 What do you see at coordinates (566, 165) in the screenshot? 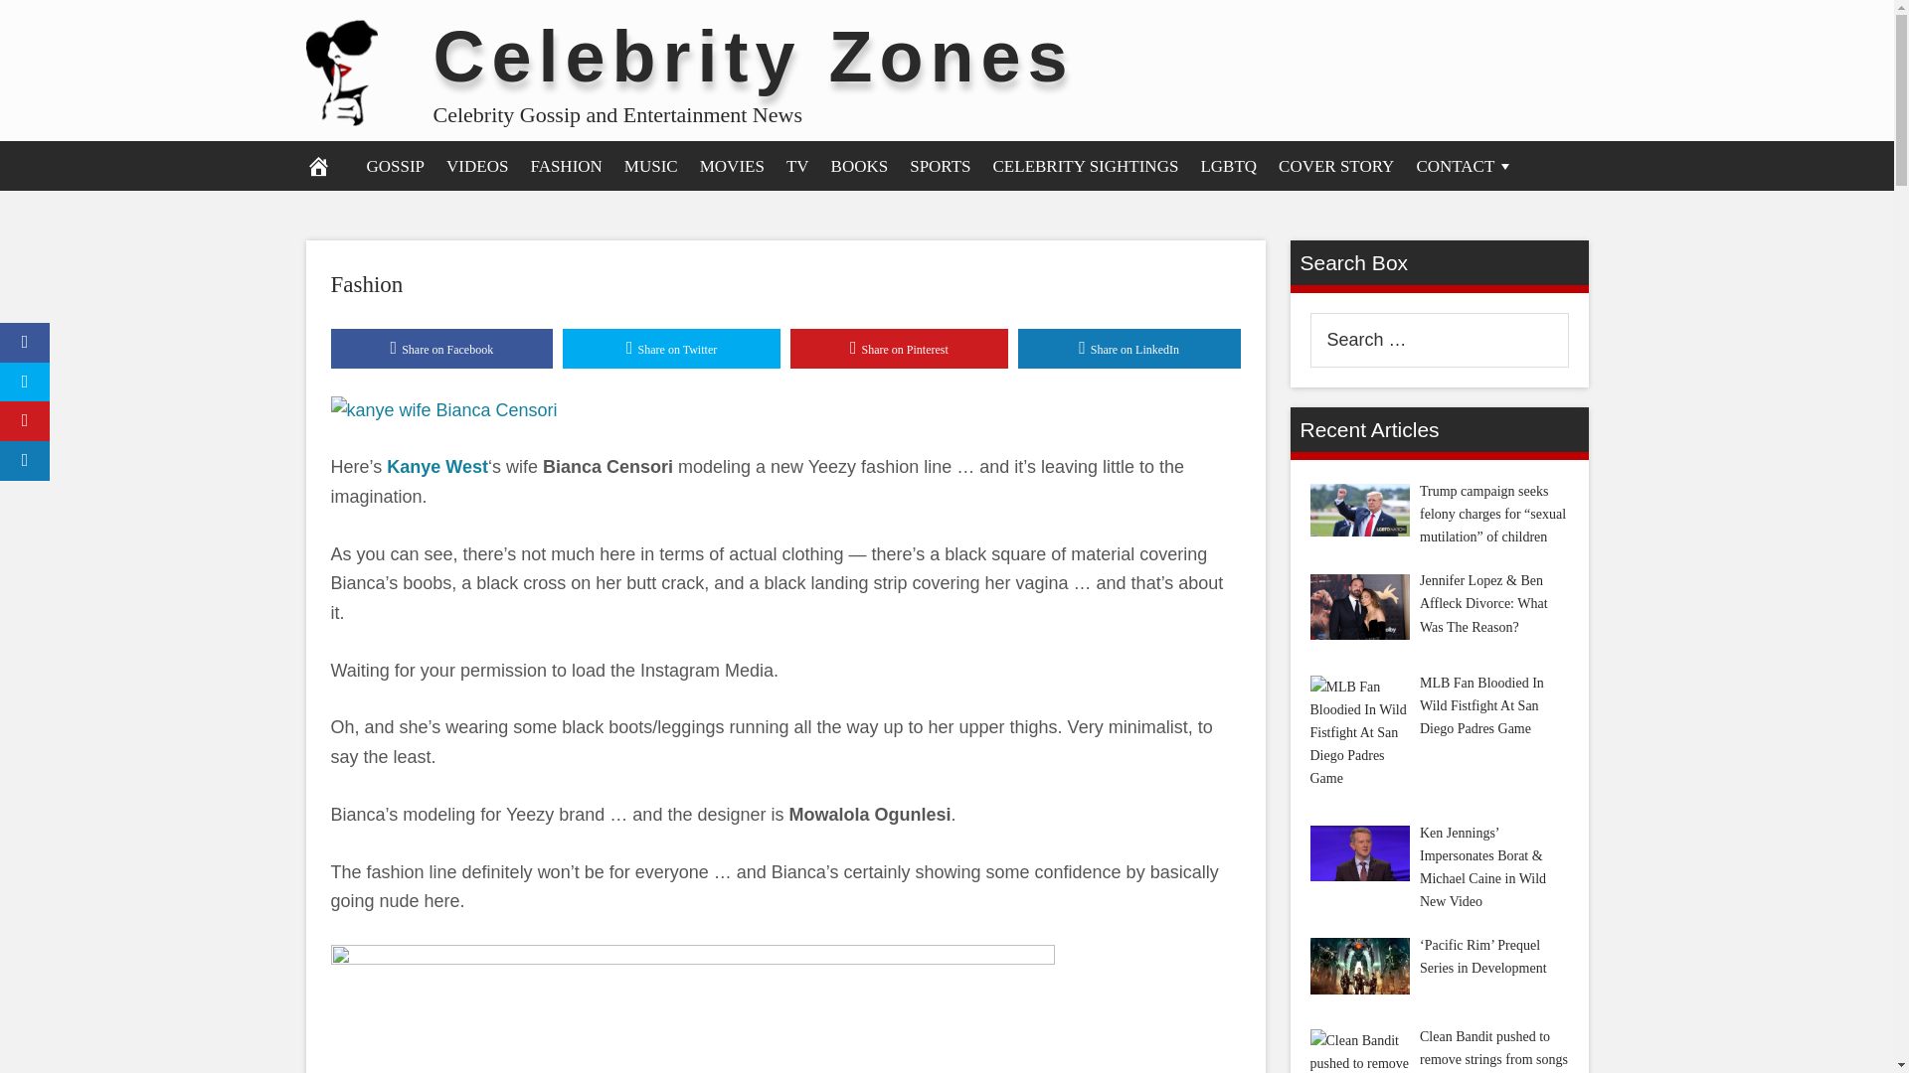
I see `FASHION` at bounding box center [566, 165].